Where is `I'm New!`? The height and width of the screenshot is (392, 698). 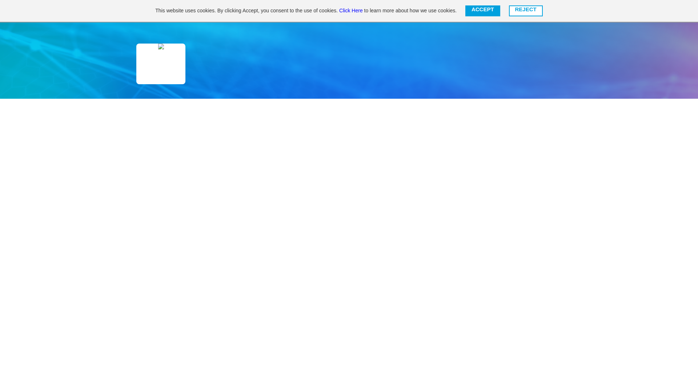
I'm New! is located at coordinates (425, 11).